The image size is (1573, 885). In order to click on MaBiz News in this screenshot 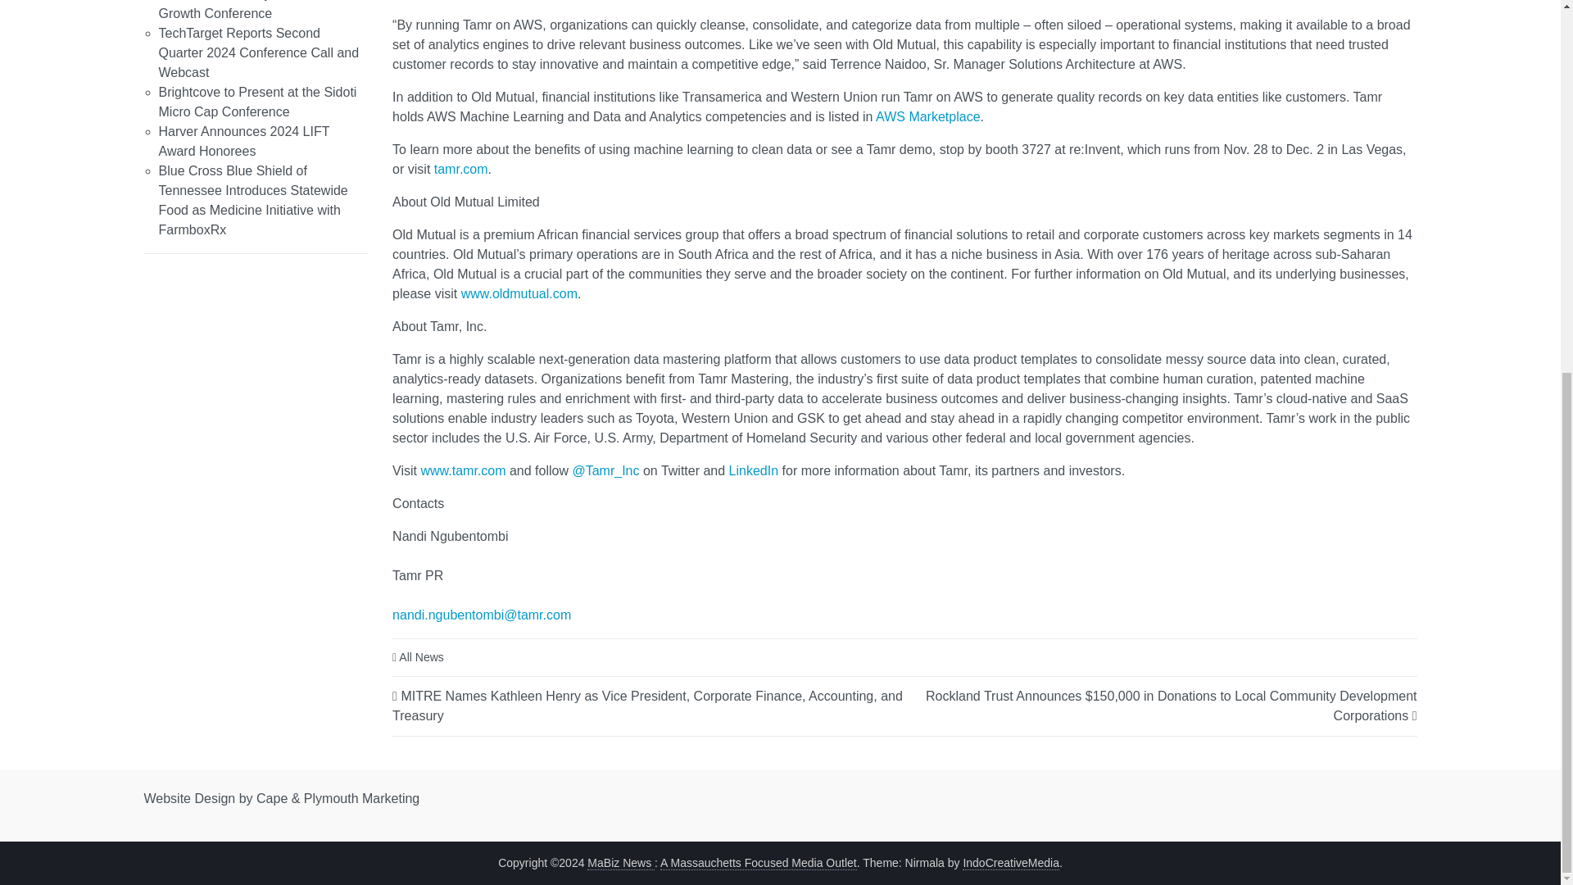, I will do `click(620, 862)`.